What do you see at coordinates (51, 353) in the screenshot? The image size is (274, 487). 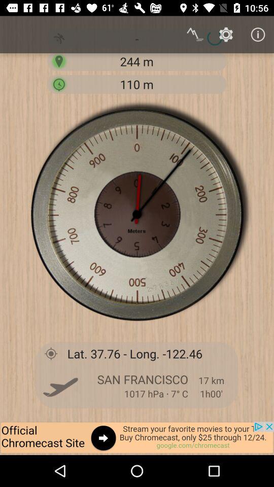 I see `go to longitude and latitude symbol` at bounding box center [51, 353].